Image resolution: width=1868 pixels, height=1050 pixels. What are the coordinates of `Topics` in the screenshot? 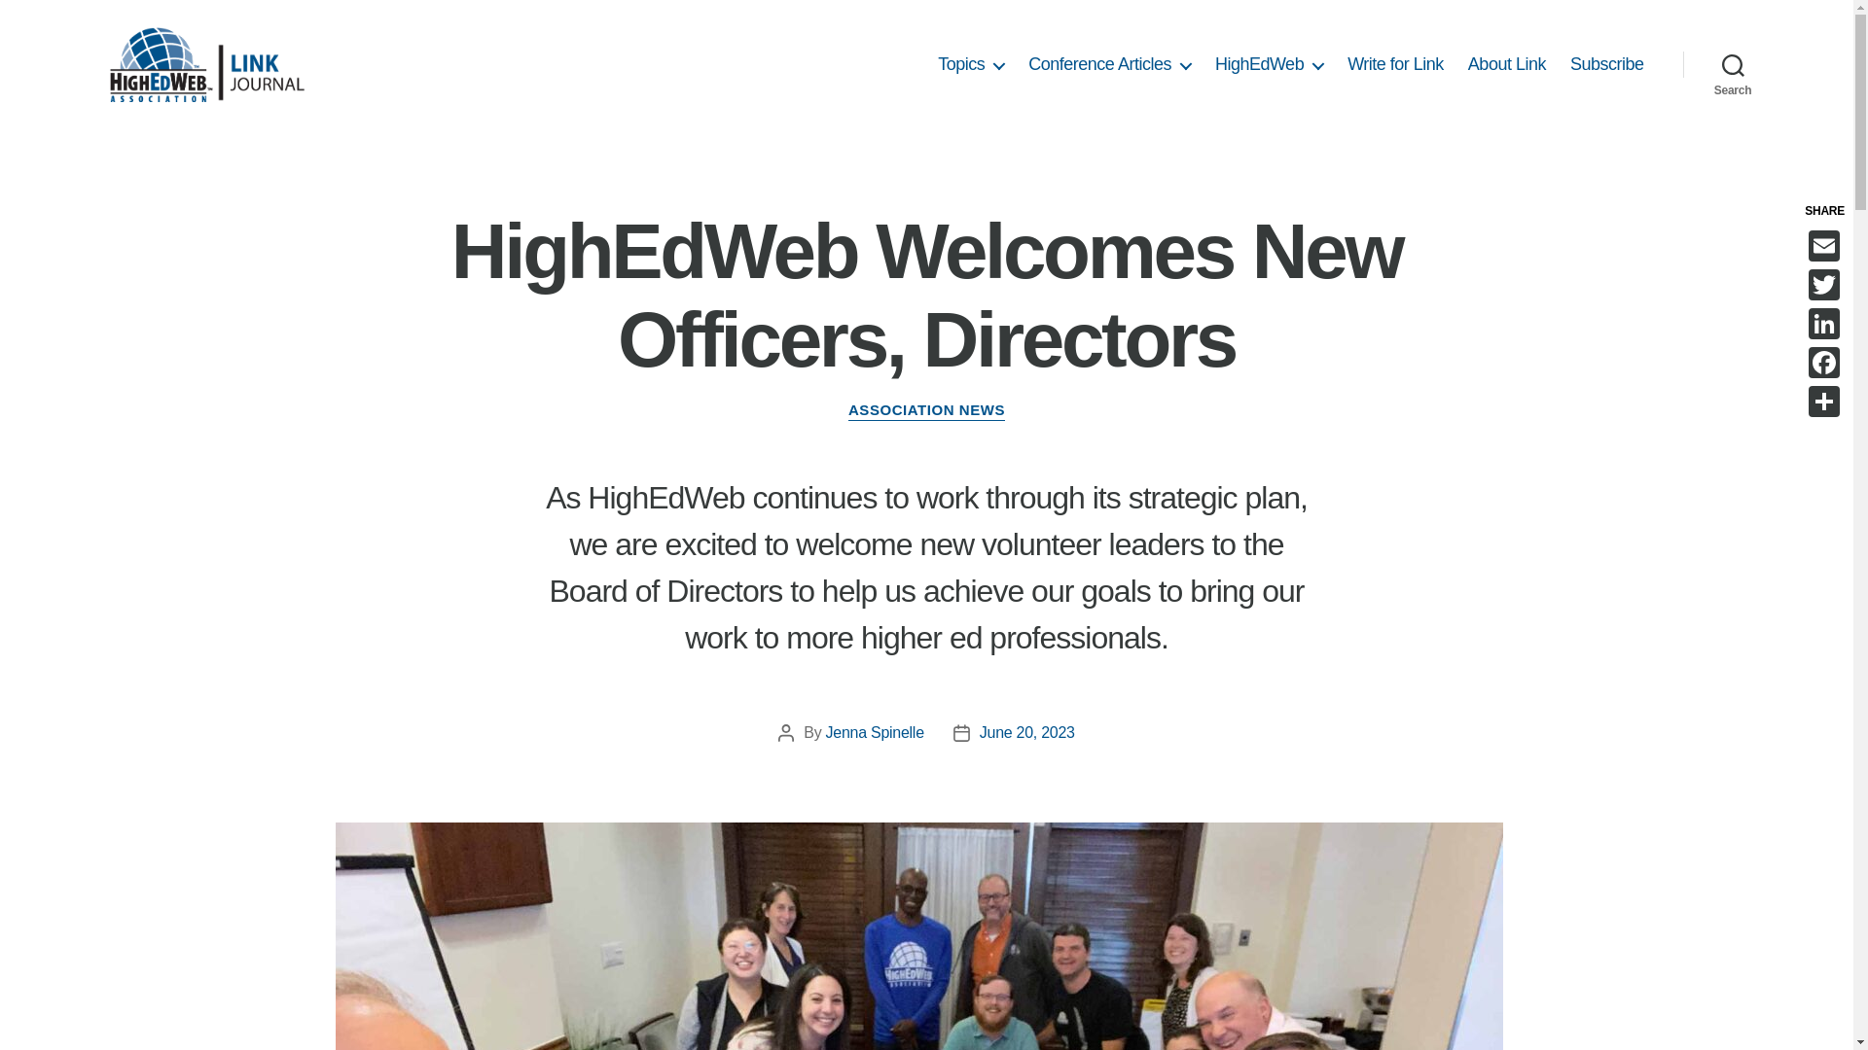 It's located at (971, 64).